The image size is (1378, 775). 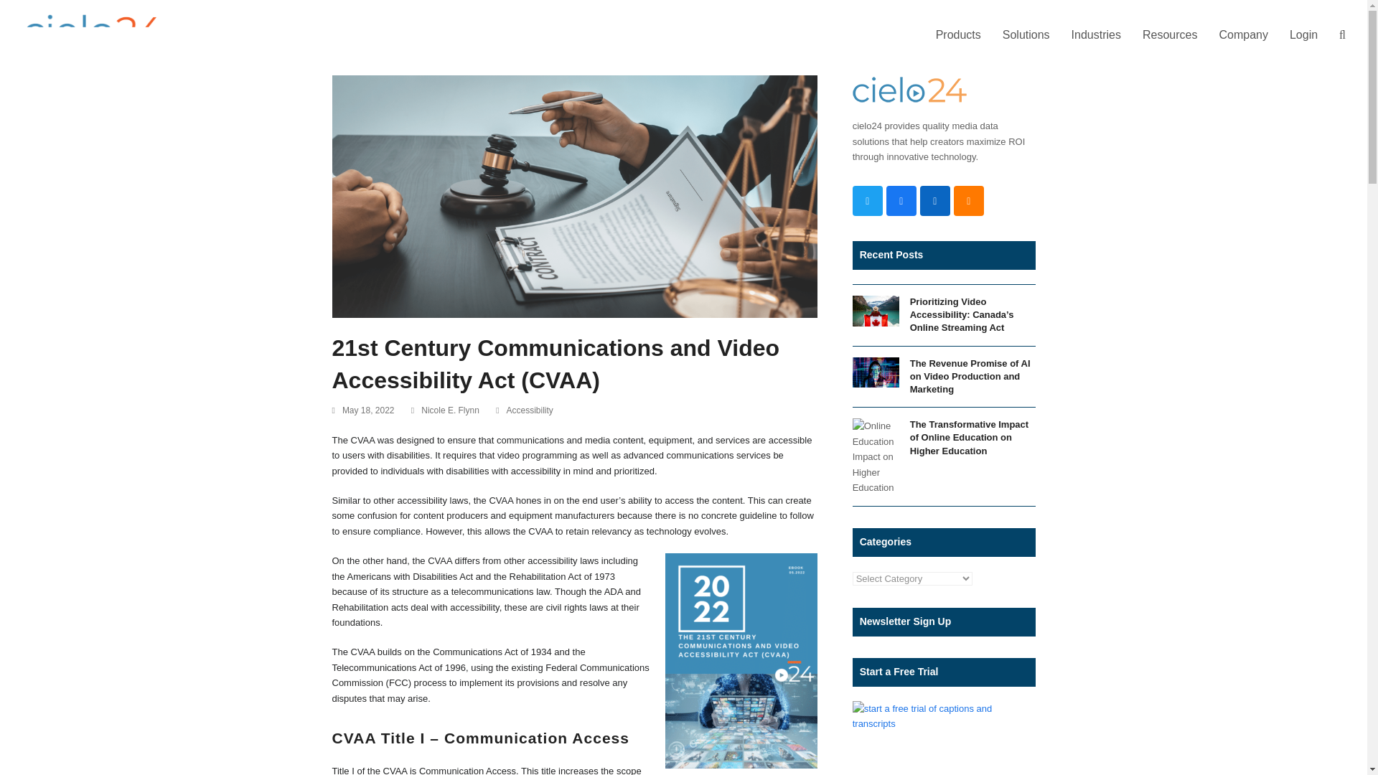 I want to click on Solutions, so click(x=1026, y=35).